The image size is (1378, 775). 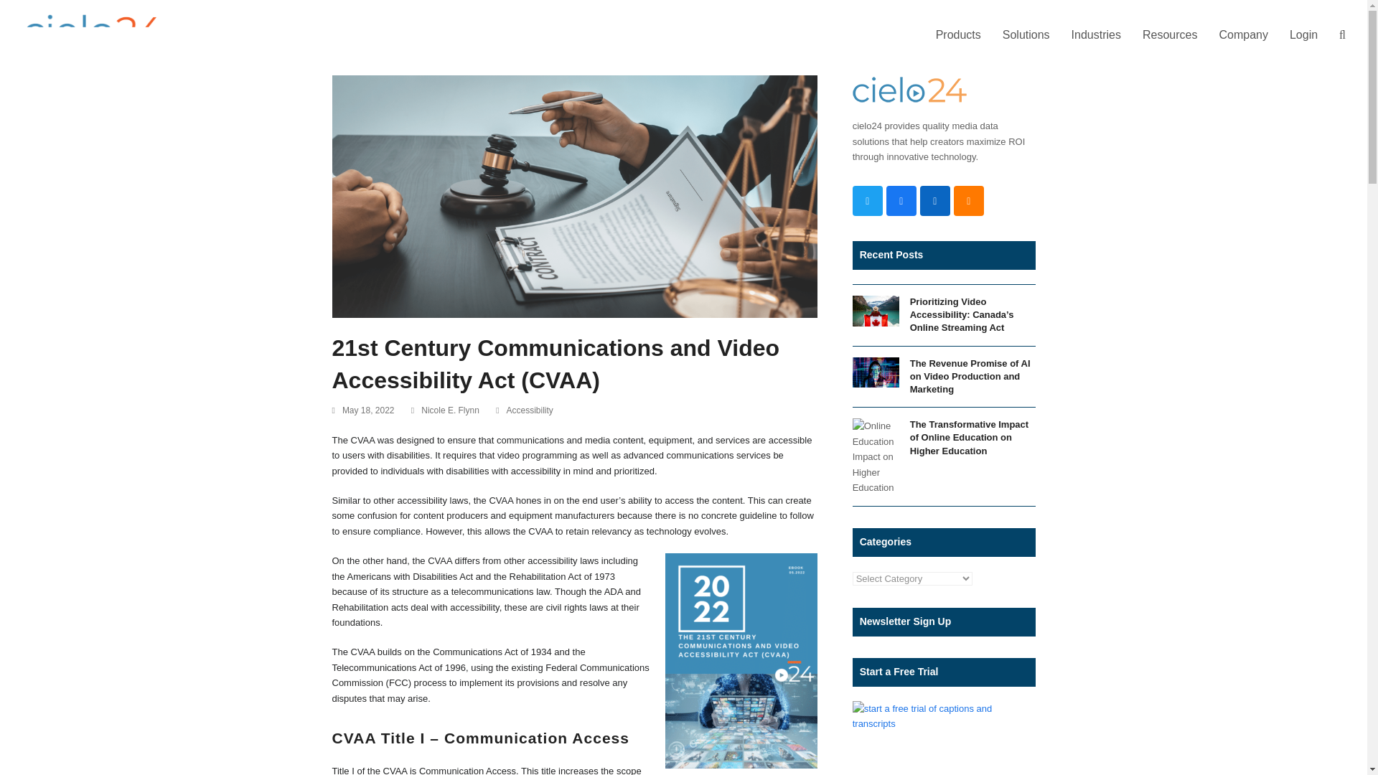 I want to click on Solutions, so click(x=1026, y=35).